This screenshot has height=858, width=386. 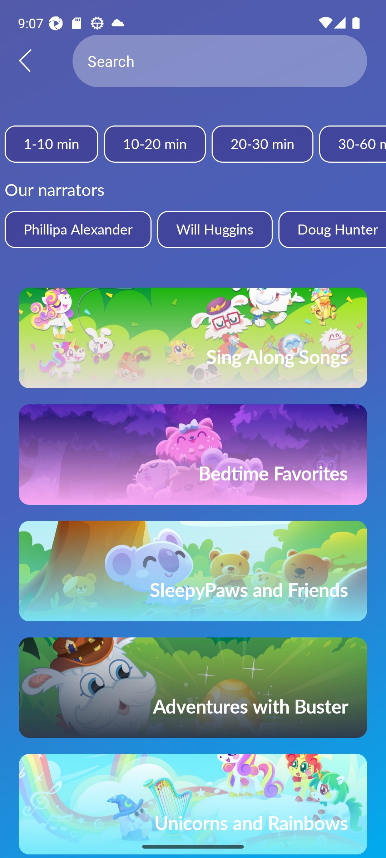 I want to click on Sing Along Songs, so click(x=193, y=337).